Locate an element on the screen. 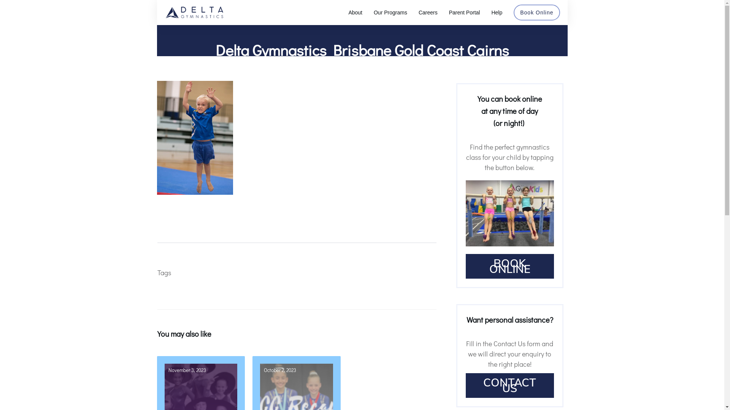 The image size is (730, 410). CONTACT US is located at coordinates (509, 386).